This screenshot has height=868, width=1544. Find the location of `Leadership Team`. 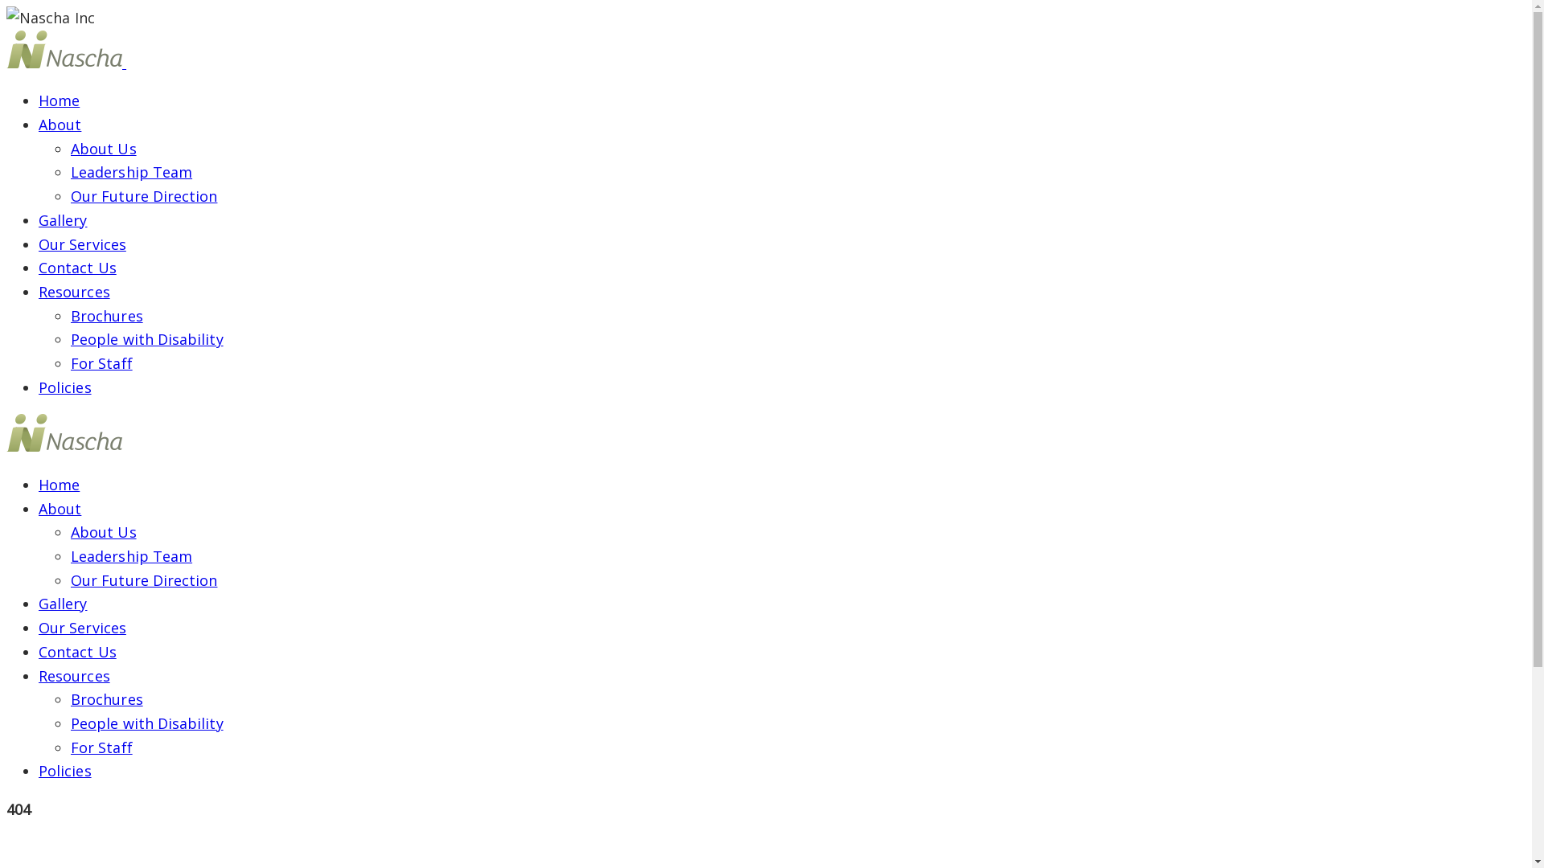

Leadership Team is located at coordinates (132, 172).